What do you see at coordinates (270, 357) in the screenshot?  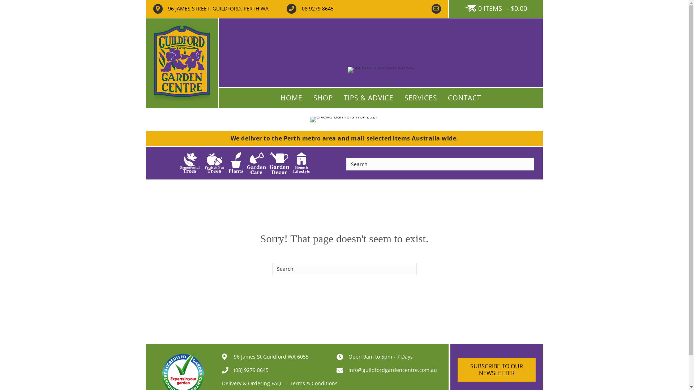 I see ` 96 James St Guildford WA 6055` at bounding box center [270, 357].